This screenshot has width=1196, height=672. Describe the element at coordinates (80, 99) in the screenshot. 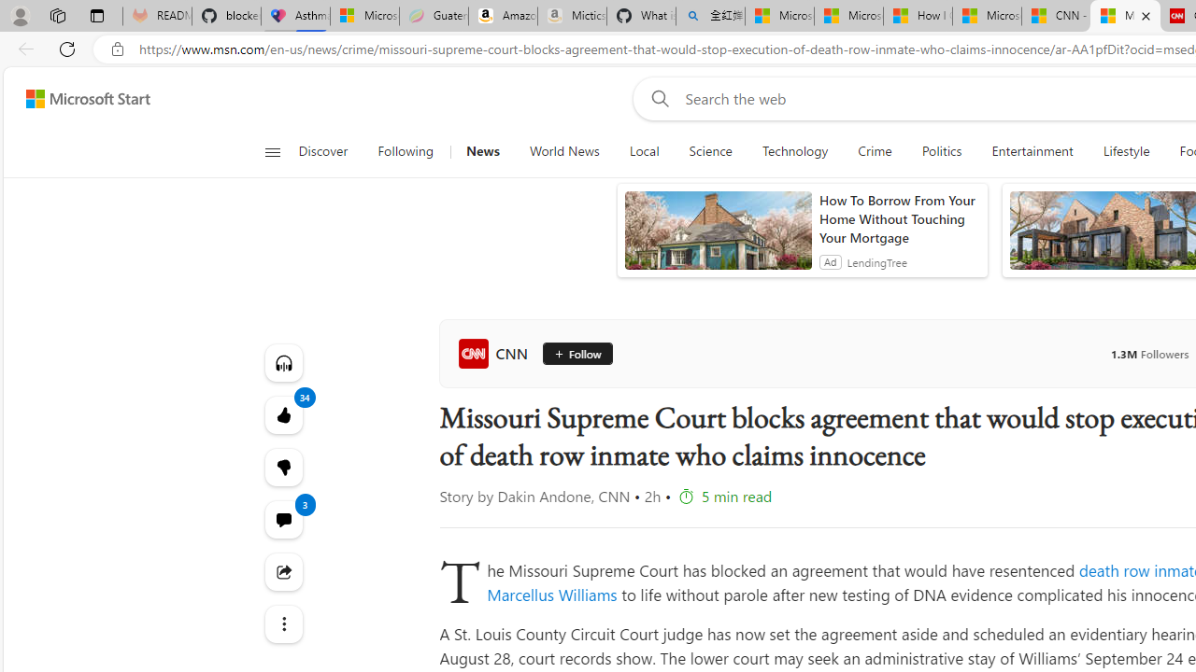

I see `Skip to content` at that location.